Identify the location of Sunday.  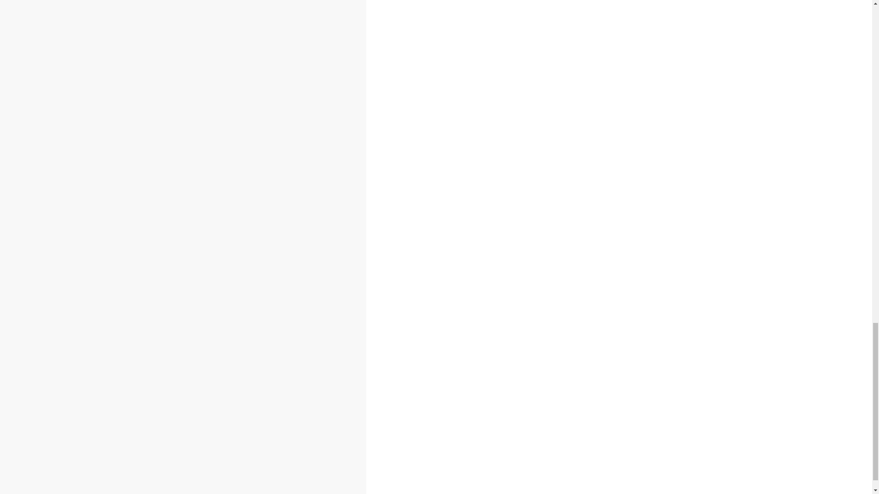
(141, 262).